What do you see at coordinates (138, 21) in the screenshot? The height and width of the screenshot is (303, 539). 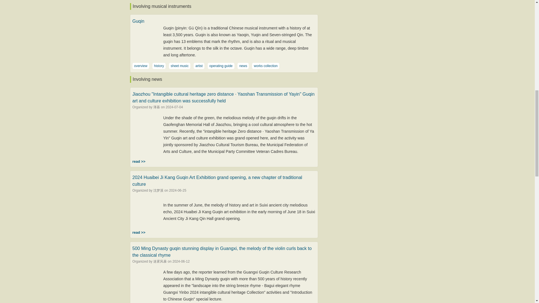 I see `Guqin` at bounding box center [138, 21].